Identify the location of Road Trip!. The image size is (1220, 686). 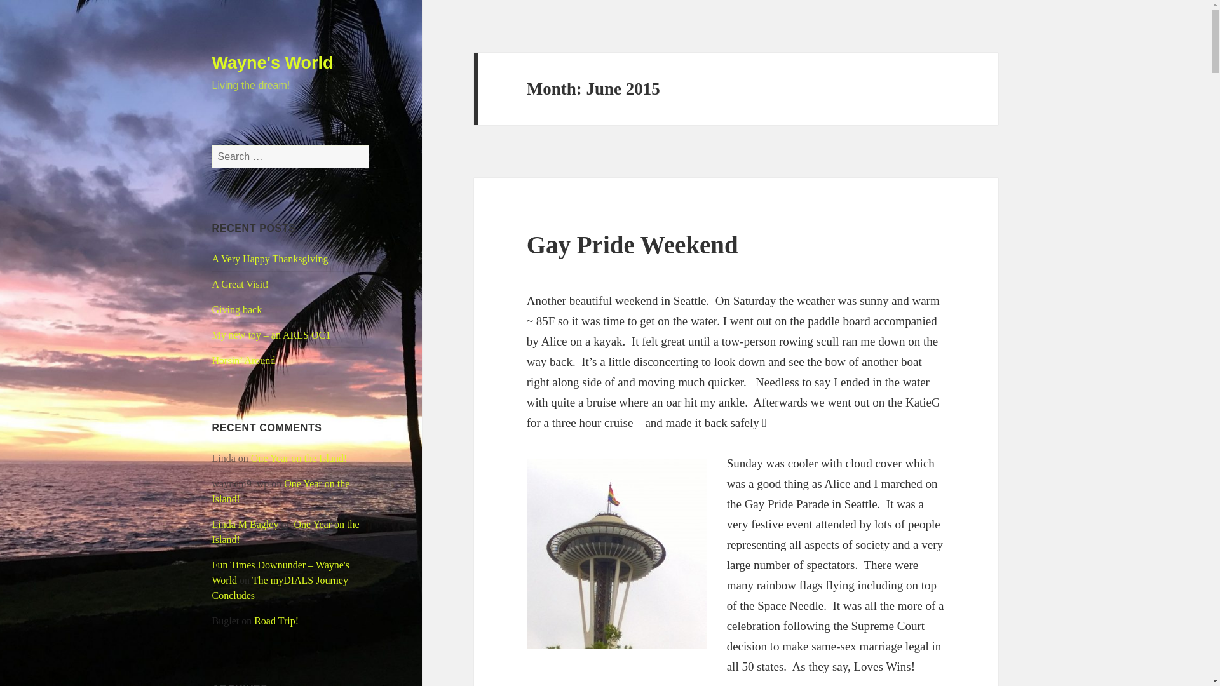
(276, 621).